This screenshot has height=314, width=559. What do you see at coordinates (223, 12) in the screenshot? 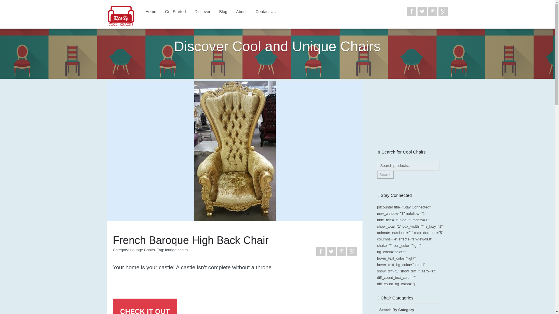
I see `Read our latest posts` at bounding box center [223, 12].